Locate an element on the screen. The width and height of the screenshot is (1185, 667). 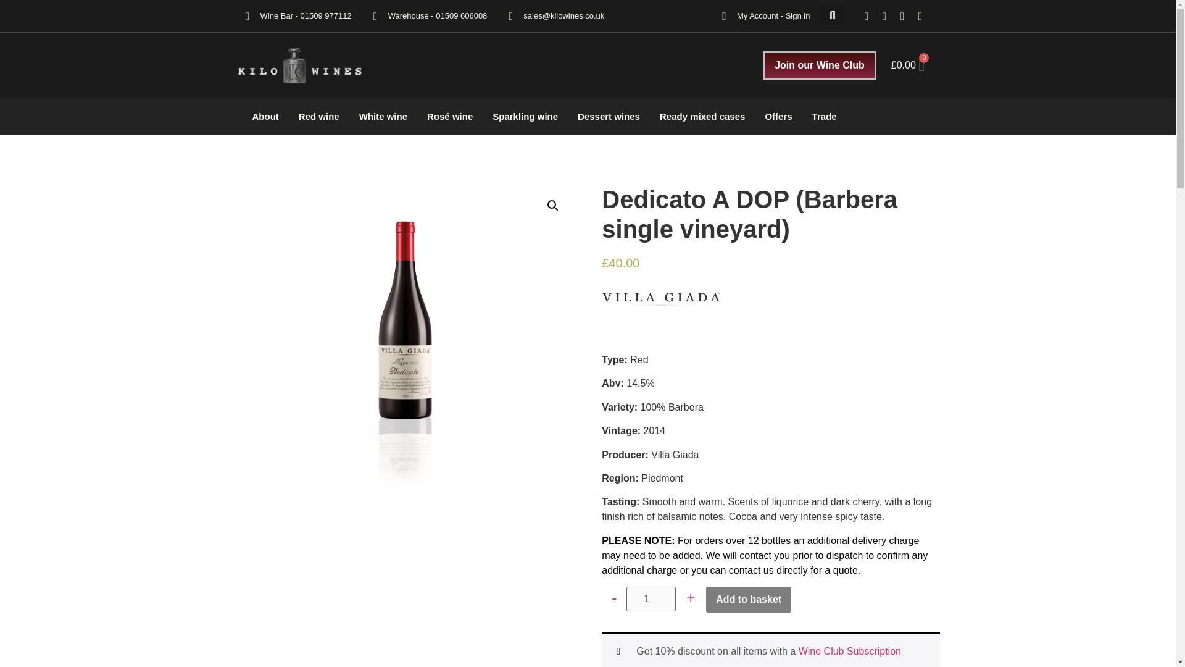
Red wine is located at coordinates (319, 116).